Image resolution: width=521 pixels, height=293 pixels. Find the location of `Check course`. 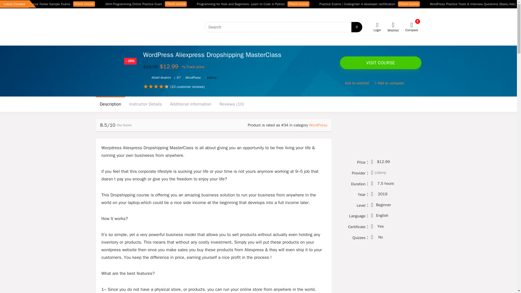

Check course is located at coordinates (335, 4).